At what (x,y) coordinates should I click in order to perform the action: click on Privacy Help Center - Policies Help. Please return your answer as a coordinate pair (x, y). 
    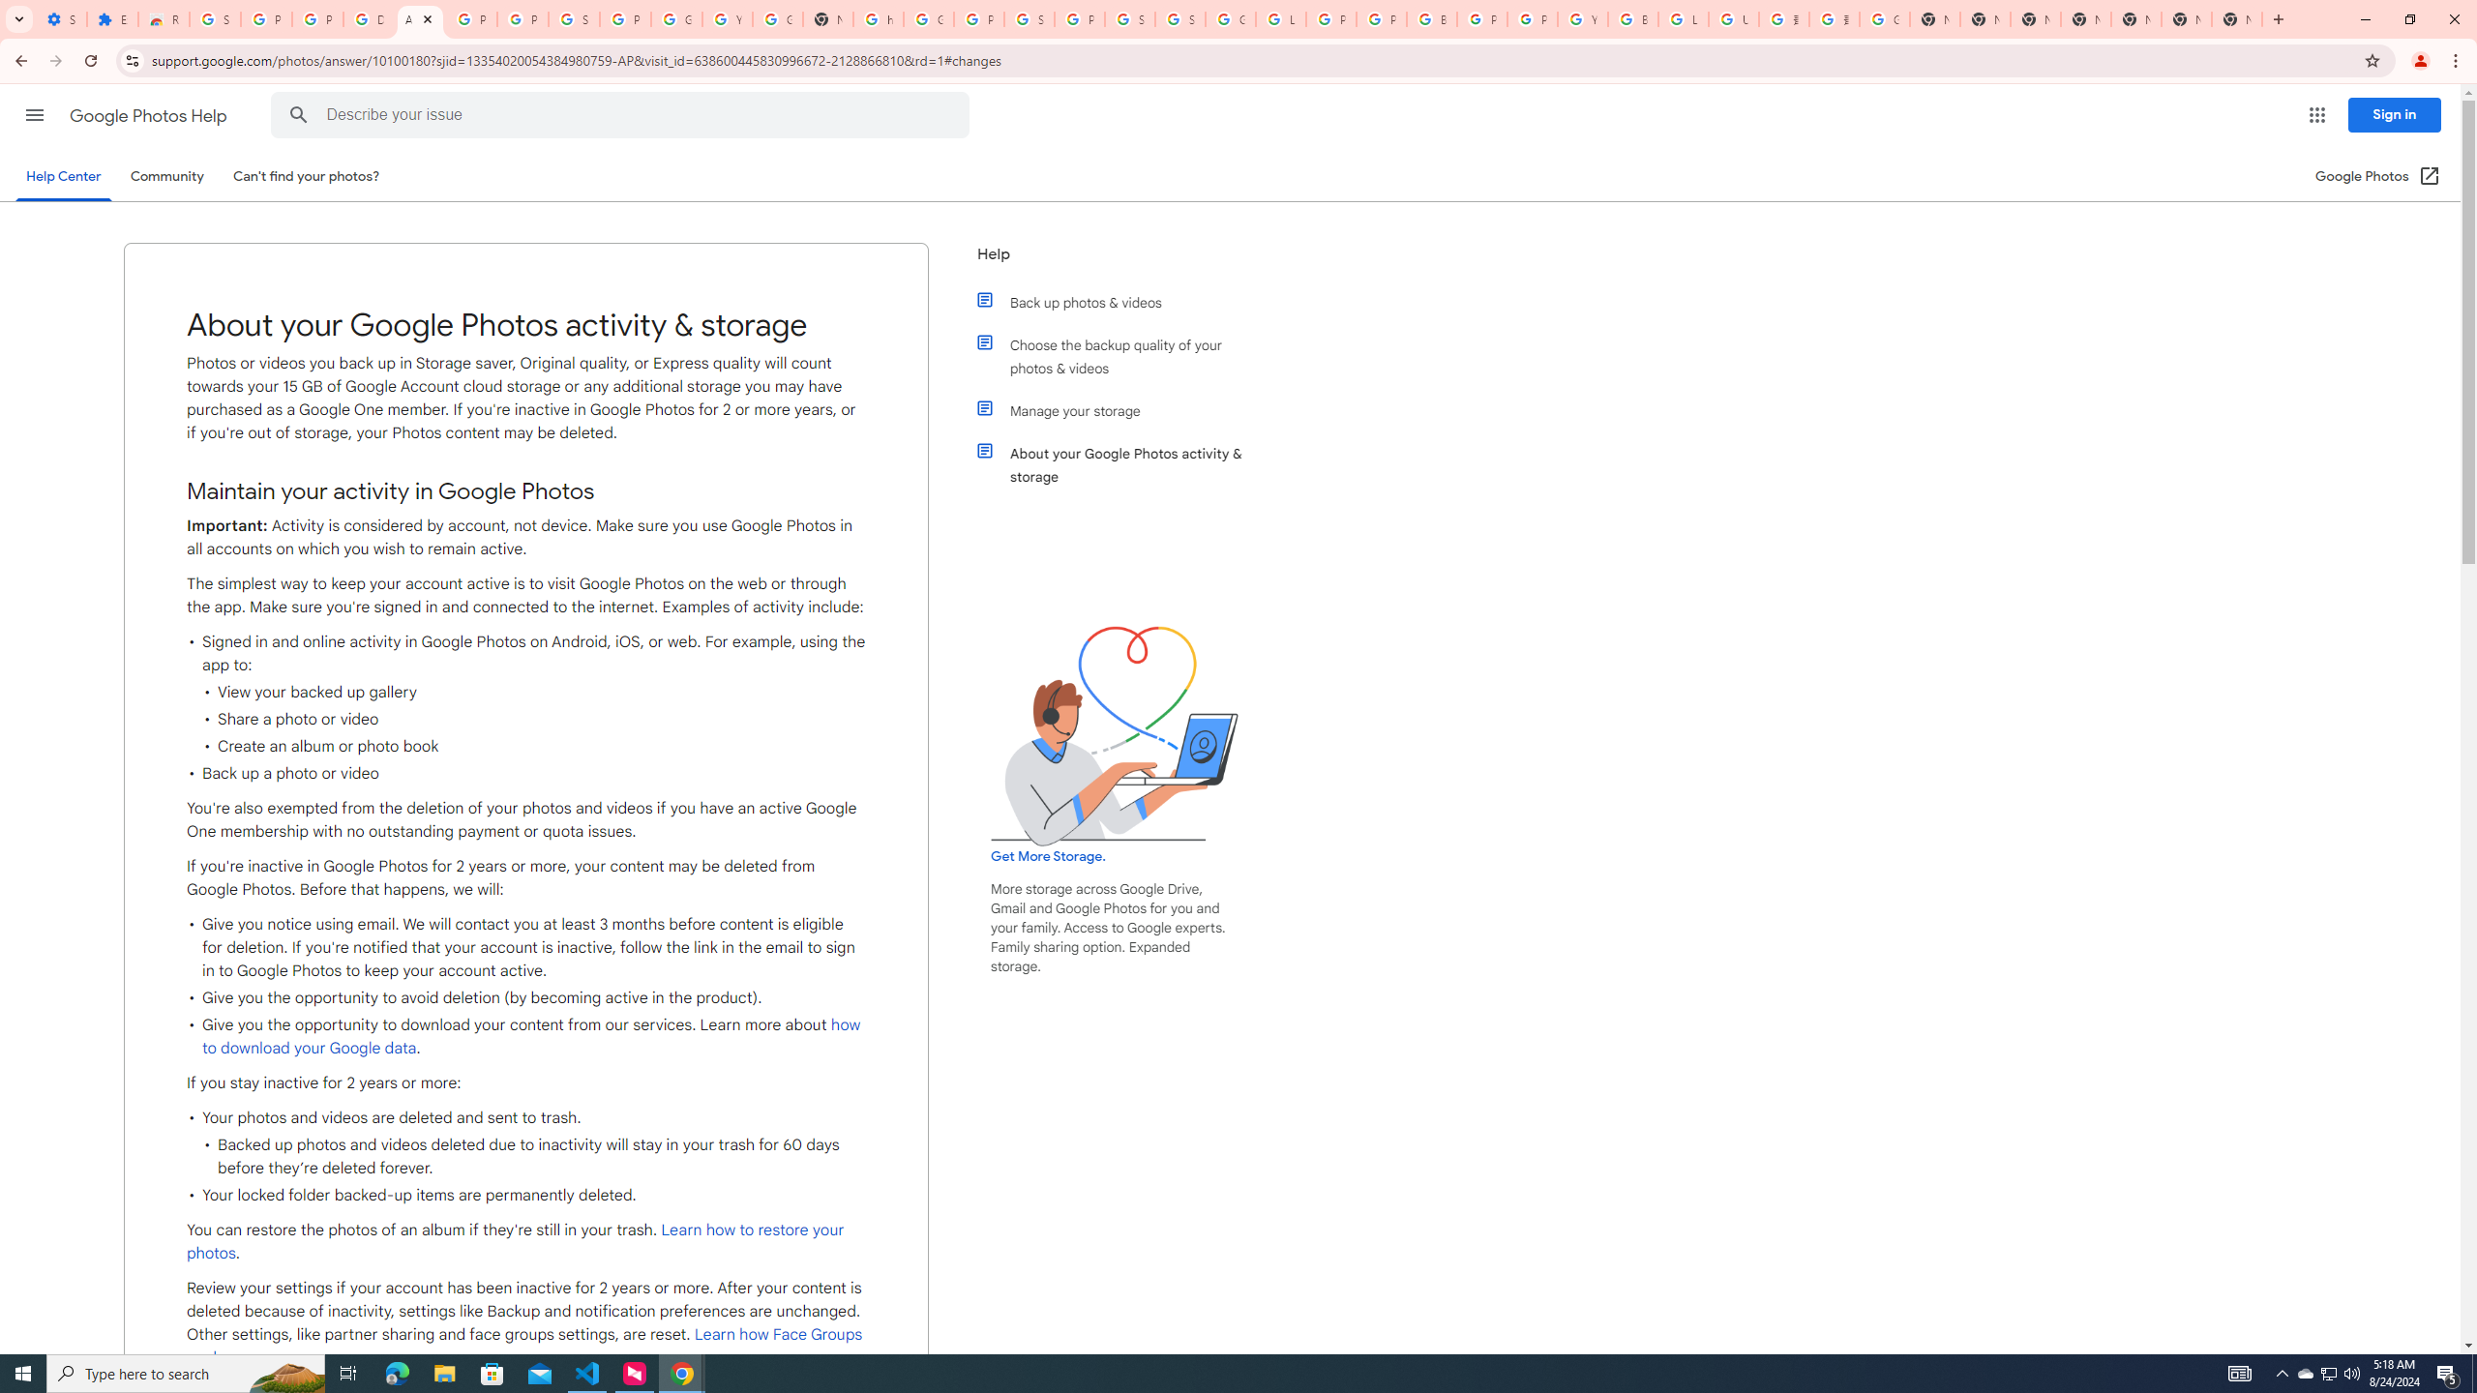
    Looking at the image, I should click on (1380, 19).